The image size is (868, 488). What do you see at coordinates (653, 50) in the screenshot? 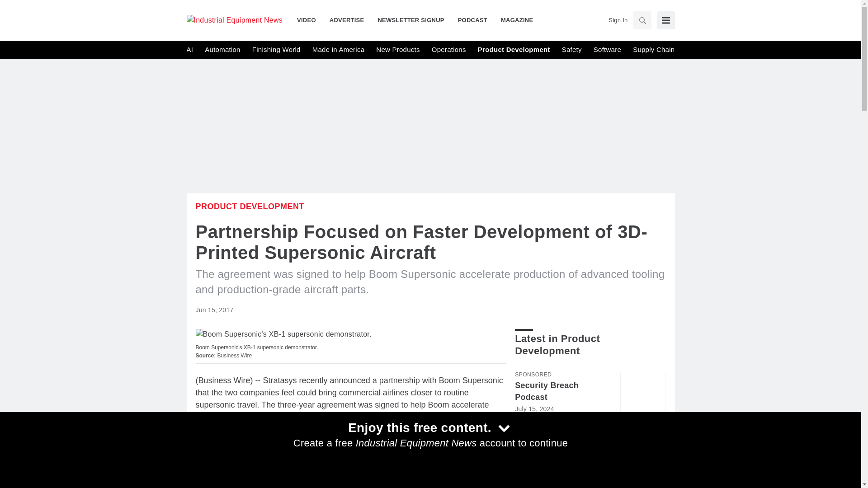
I see `Supply Chain` at bounding box center [653, 50].